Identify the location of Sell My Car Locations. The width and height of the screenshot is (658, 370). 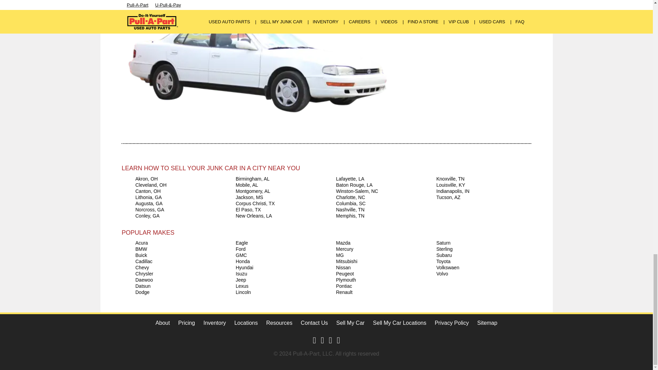
(400, 323).